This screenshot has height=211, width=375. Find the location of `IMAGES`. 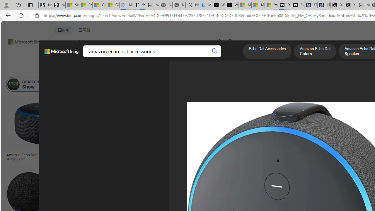

IMAGES is located at coordinates (80, 57).